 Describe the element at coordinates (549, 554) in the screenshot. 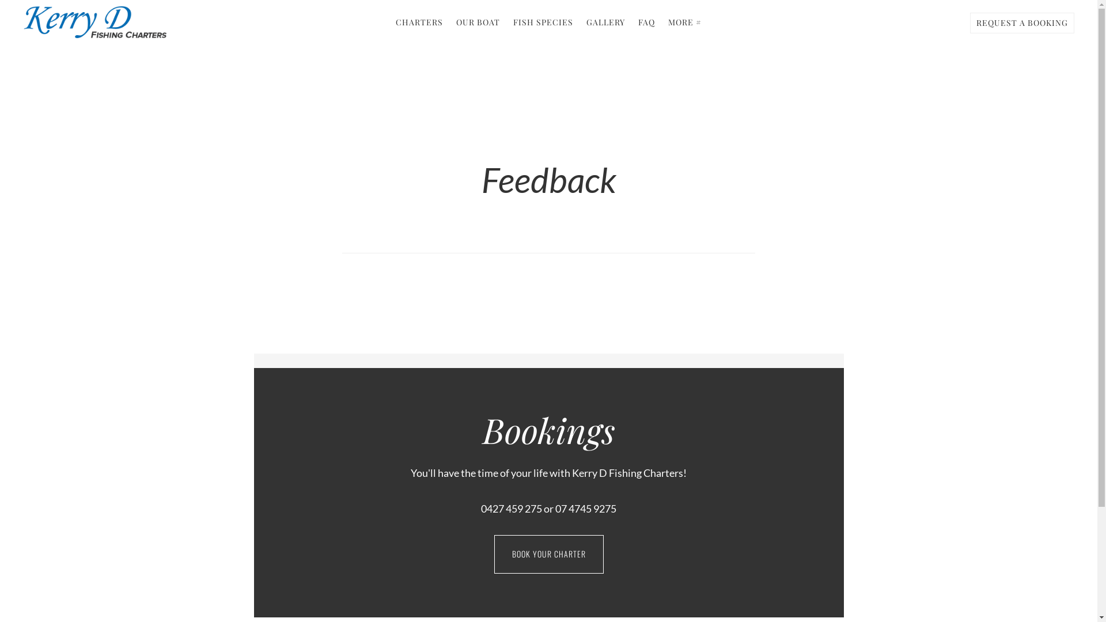

I see `BOOK YOUR CHARTER` at that location.